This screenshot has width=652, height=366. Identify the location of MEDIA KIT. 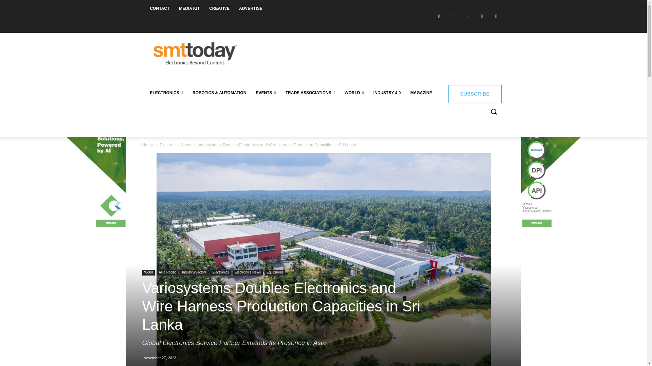
(189, 8).